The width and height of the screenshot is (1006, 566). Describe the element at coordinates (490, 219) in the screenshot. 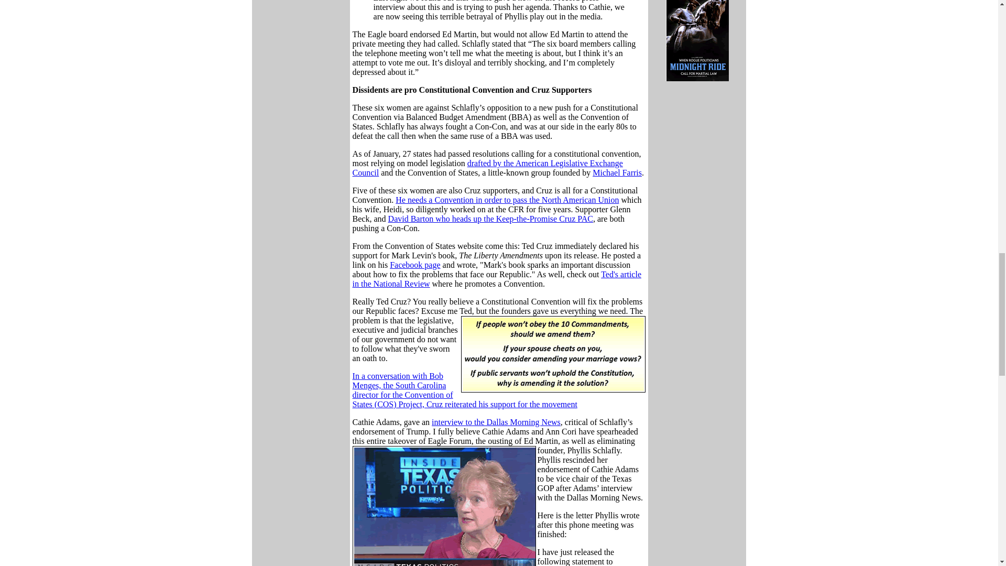

I see `David Barton who heads up the Keep-the-Promise Cruz PAC` at that location.